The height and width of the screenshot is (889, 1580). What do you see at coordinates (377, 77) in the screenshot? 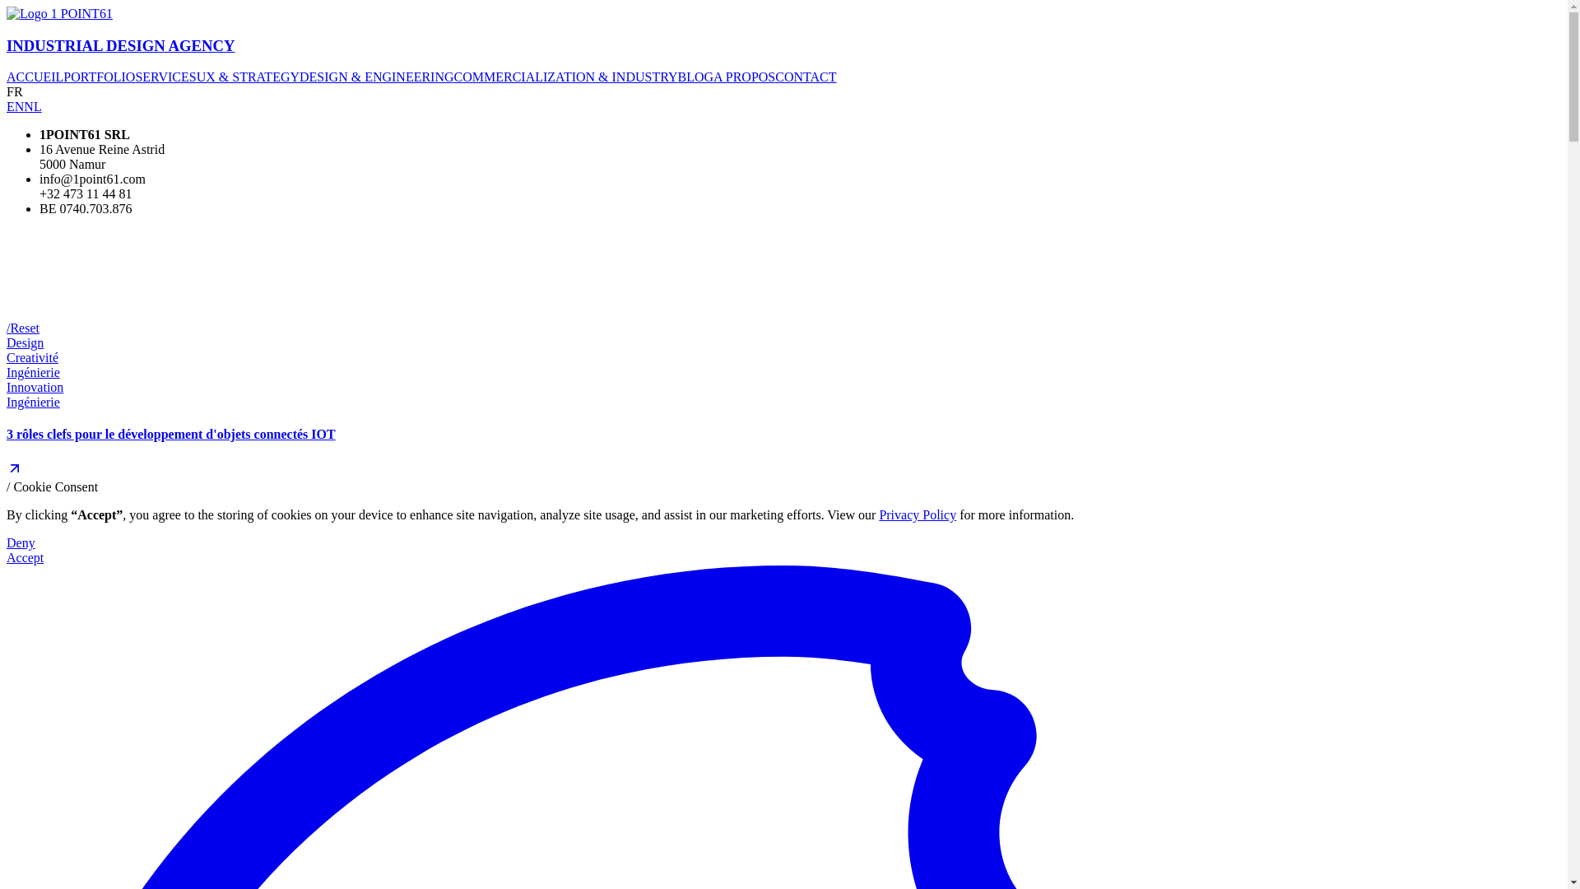
I see `DESIGN & ENGINEERING` at bounding box center [377, 77].